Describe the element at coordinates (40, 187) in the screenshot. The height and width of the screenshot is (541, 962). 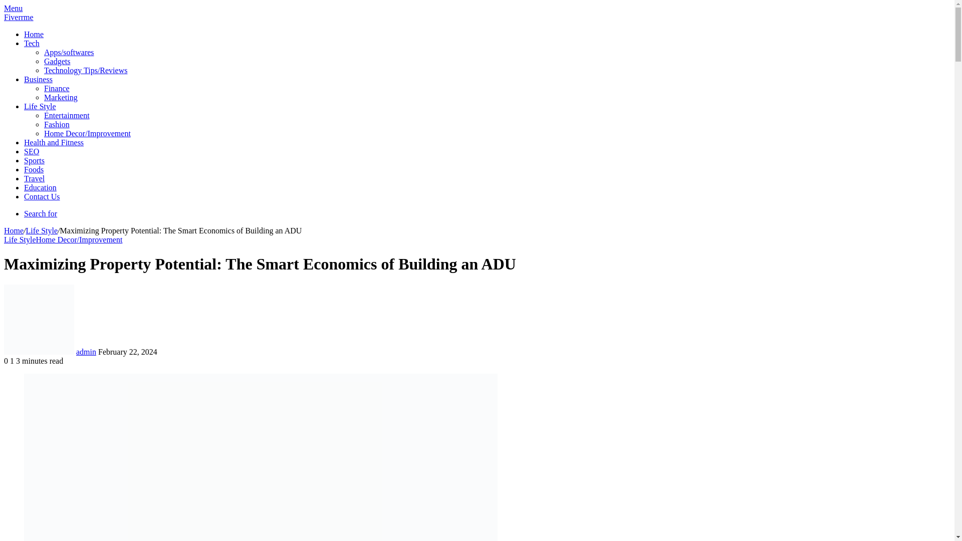
I see `Education` at that location.